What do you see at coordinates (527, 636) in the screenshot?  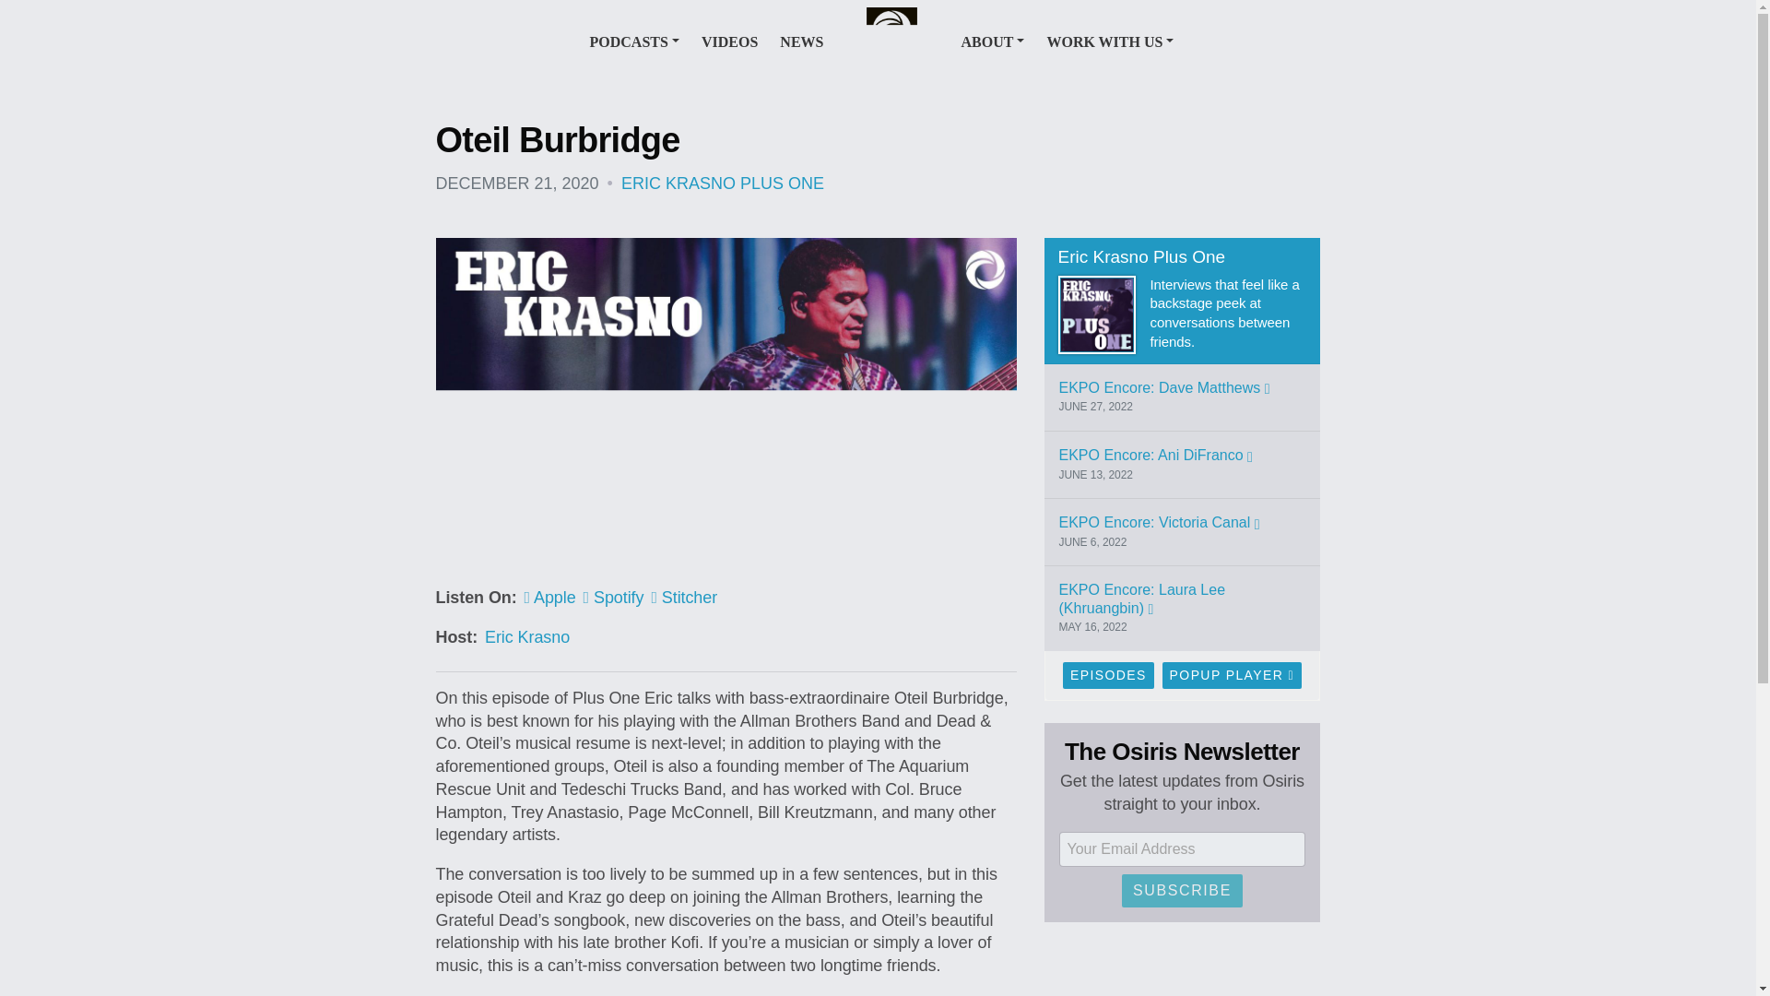 I see `Eric Krasno` at bounding box center [527, 636].